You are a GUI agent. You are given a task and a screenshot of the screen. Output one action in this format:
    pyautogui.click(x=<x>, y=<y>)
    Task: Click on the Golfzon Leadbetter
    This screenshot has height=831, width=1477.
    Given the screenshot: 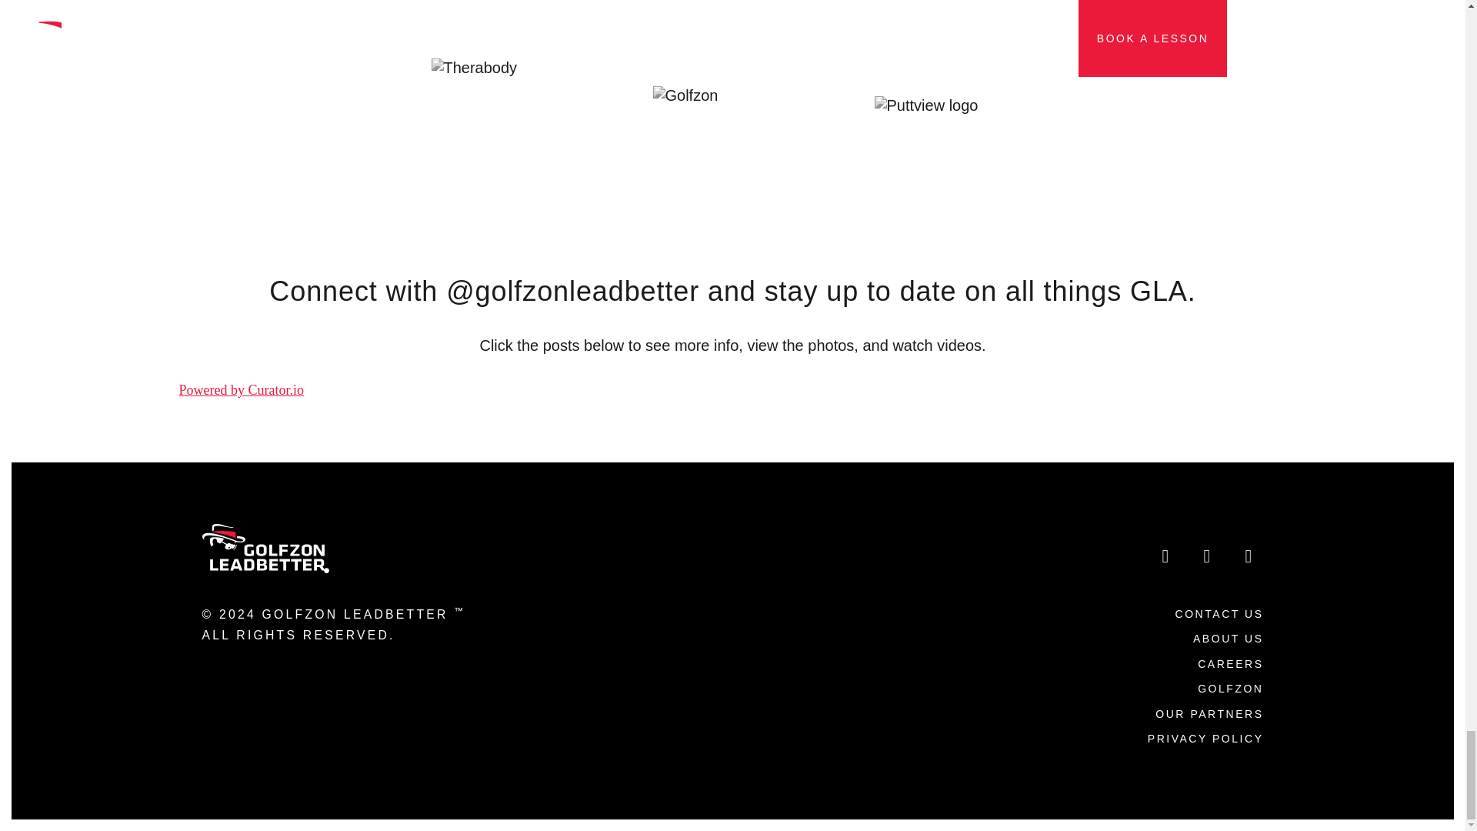 What is the action you would take?
    pyautogui.click(x=265, y=546)
    